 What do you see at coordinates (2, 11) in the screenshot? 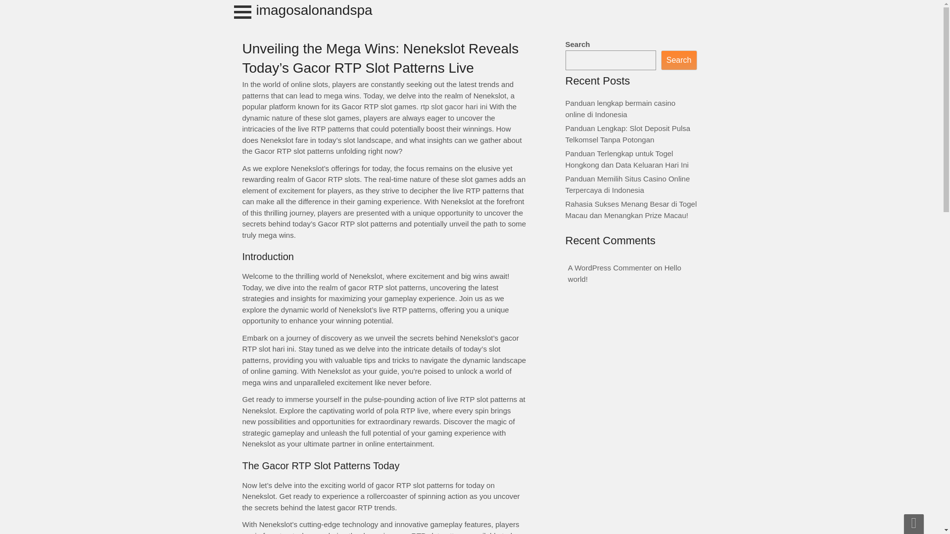
I see `SBOBET` at bounding box center [2, 11].